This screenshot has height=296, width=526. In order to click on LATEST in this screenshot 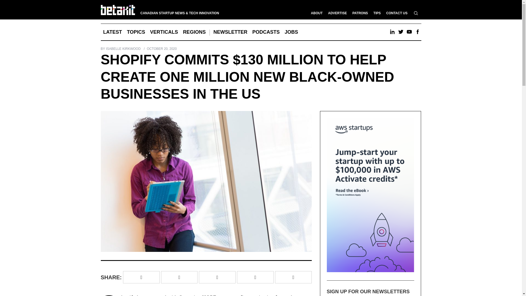, I will do `click(113, 32)`.